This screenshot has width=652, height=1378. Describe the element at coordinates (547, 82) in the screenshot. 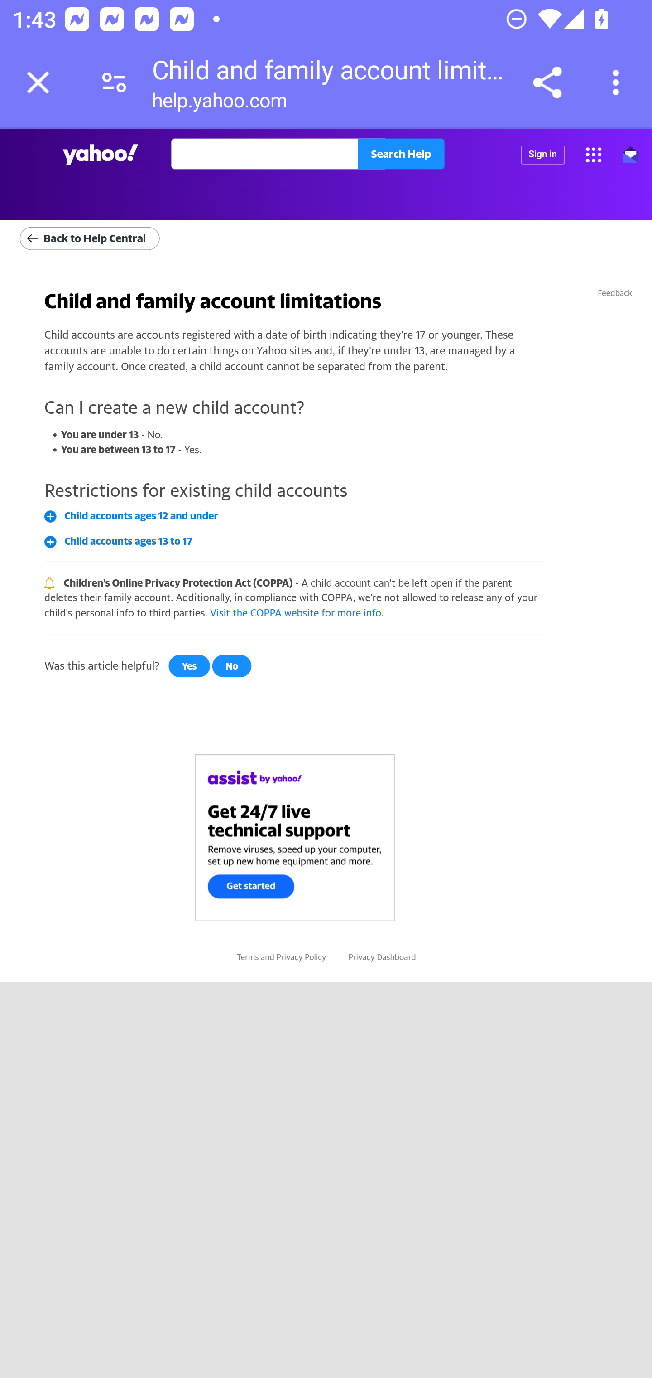

I see `Share` at that location.